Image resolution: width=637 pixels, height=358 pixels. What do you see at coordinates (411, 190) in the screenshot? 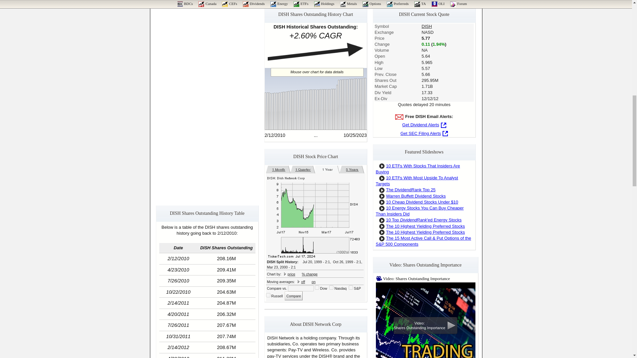
I see `The DividendRank Top 25` at bounding box center [411, 190].